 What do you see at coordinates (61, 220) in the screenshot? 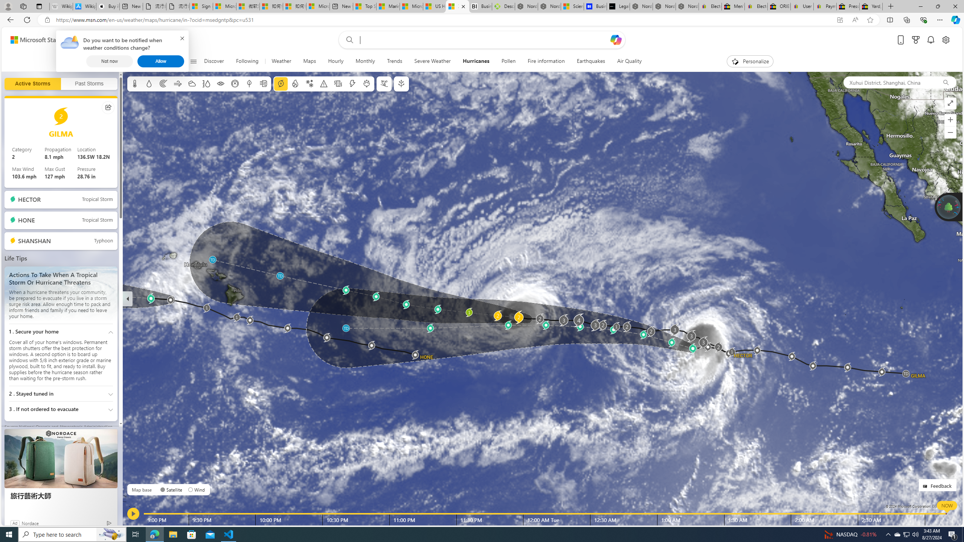
I see `HONE Tropical Storm` at bounding box center [61, 220].